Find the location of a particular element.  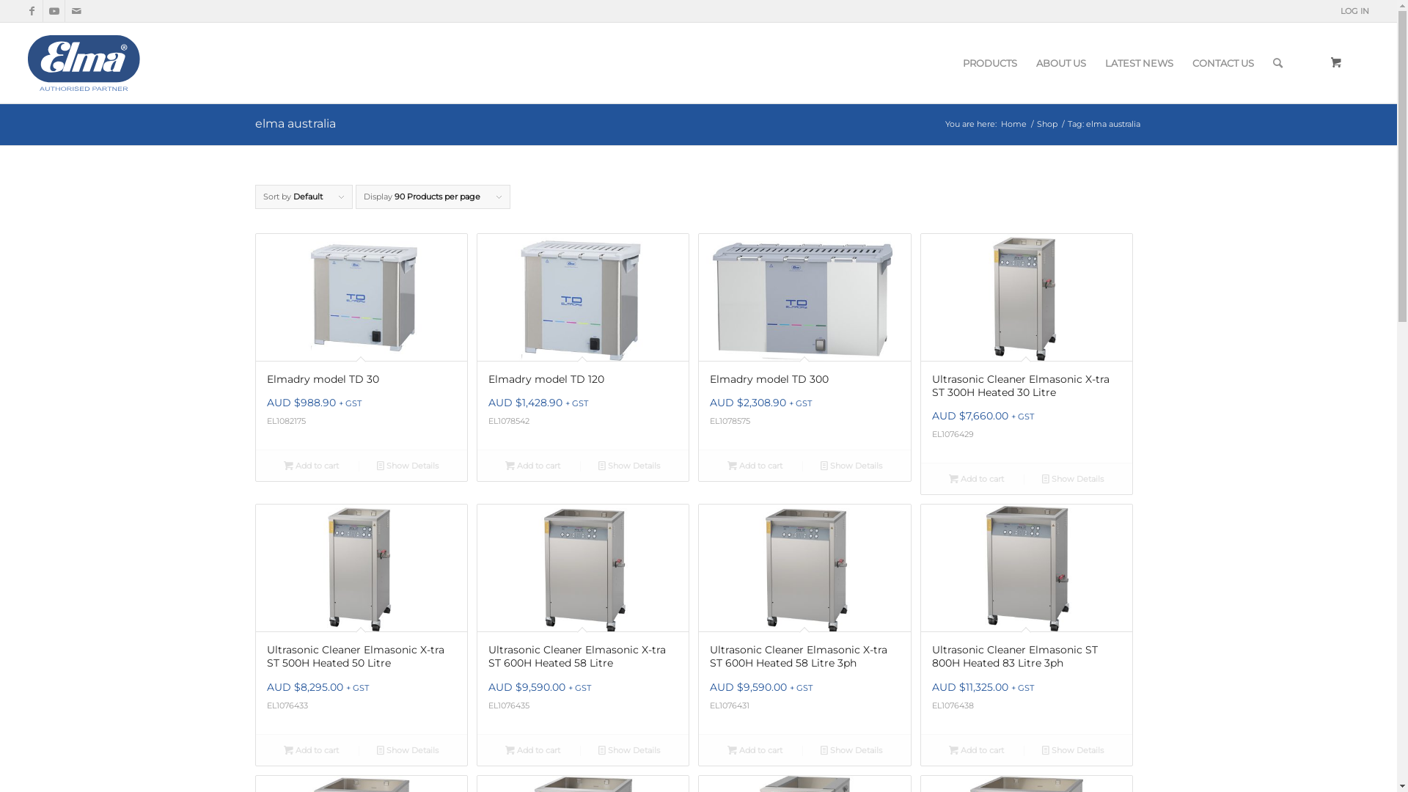

Show Details is located at coordinates (408, 750).